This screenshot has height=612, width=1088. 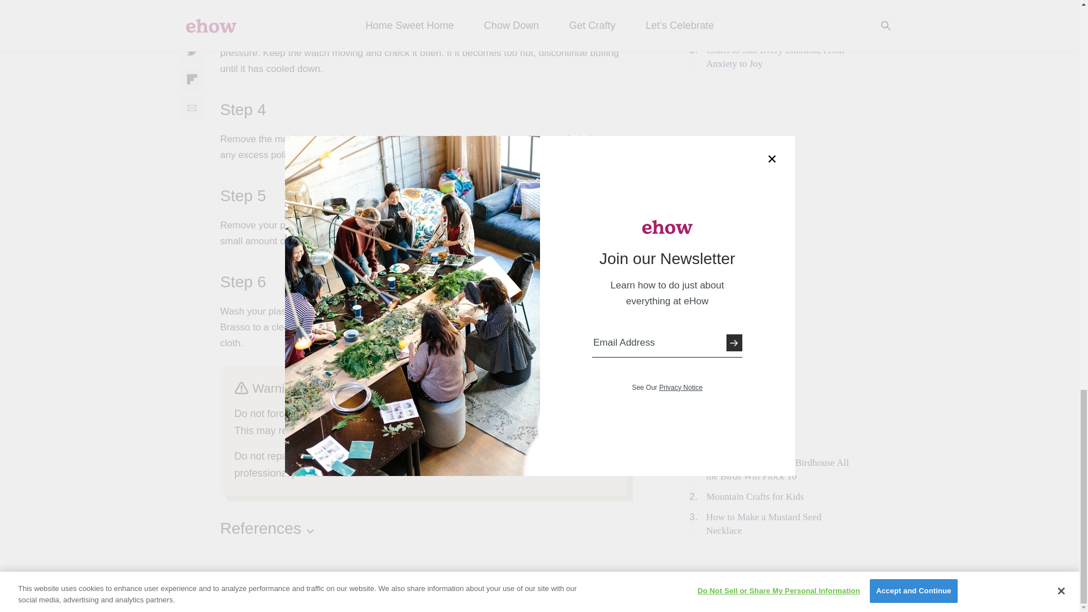 What do you see at coordinates (777, 469) in the screenshot?
I see `A Midcentury Modern Birdhouse All the Birds Will Flock To` at bounding box center [777, 469].